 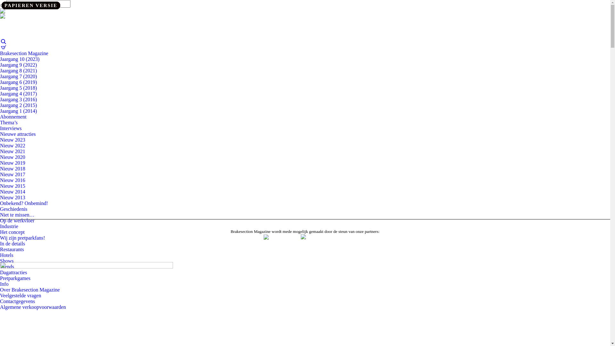 I want to click on Nieuw 2015, so click(x=13, y=186).